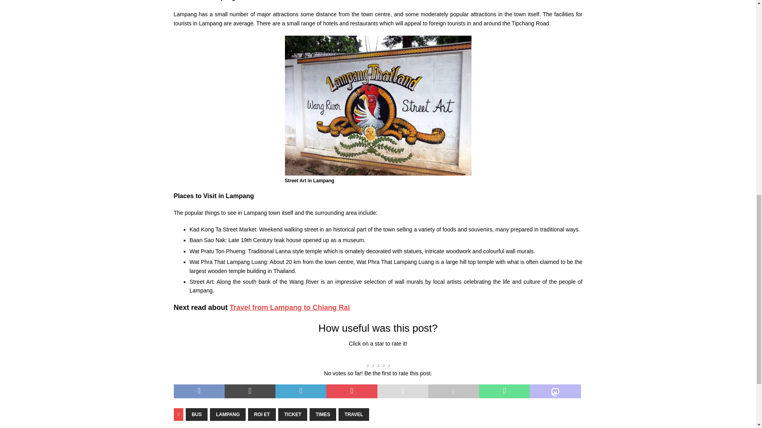 The image size is (762, 428). I want to click on Travel from Lampang to Chiang Rai, so click(290, 308).